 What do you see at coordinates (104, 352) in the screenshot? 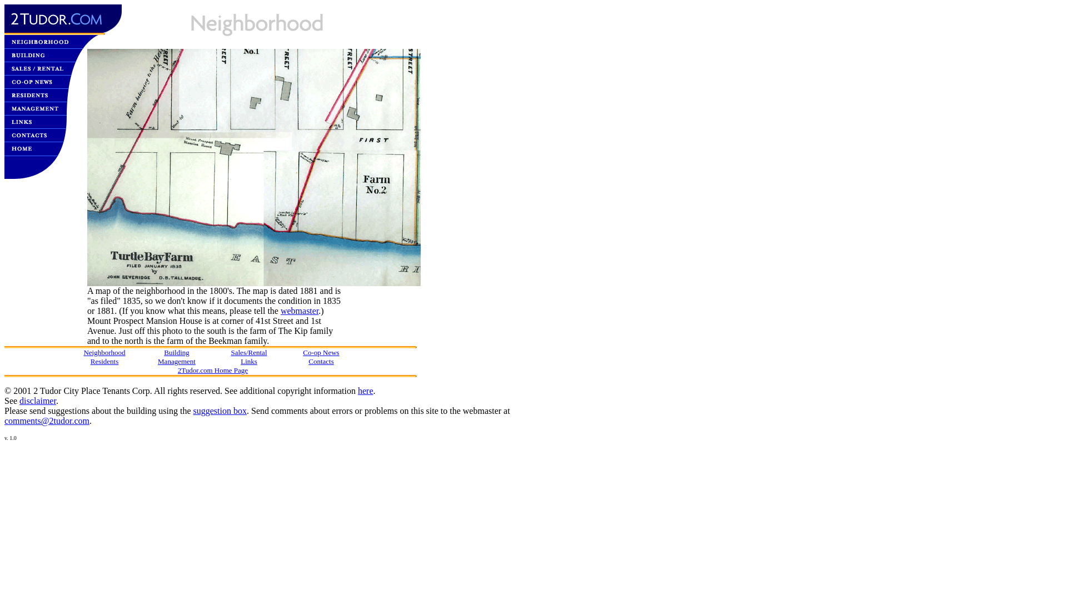
I see `Neighborhood` at bounding box center [104, 352].